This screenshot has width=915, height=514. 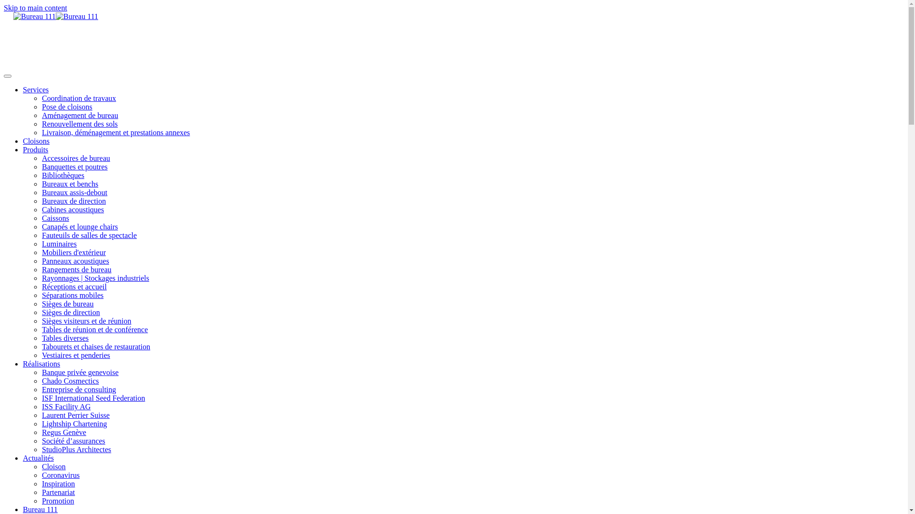 What do you see at coordinates (80, 124) in the screenshot?
I see `Renouvellement des sols` at bounding box center [80, 124].